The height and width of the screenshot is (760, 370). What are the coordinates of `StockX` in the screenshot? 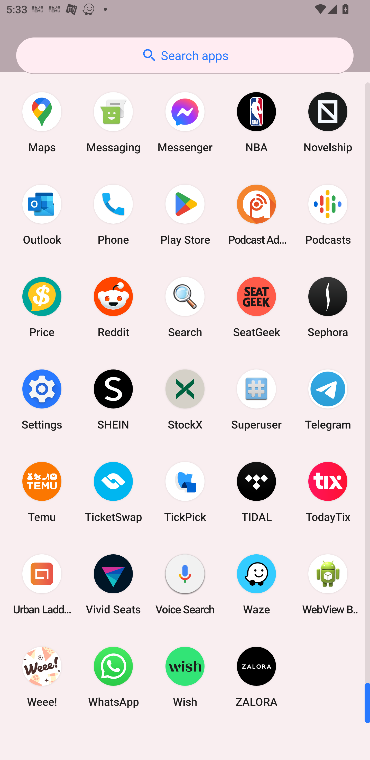 It's located at (185, 399).